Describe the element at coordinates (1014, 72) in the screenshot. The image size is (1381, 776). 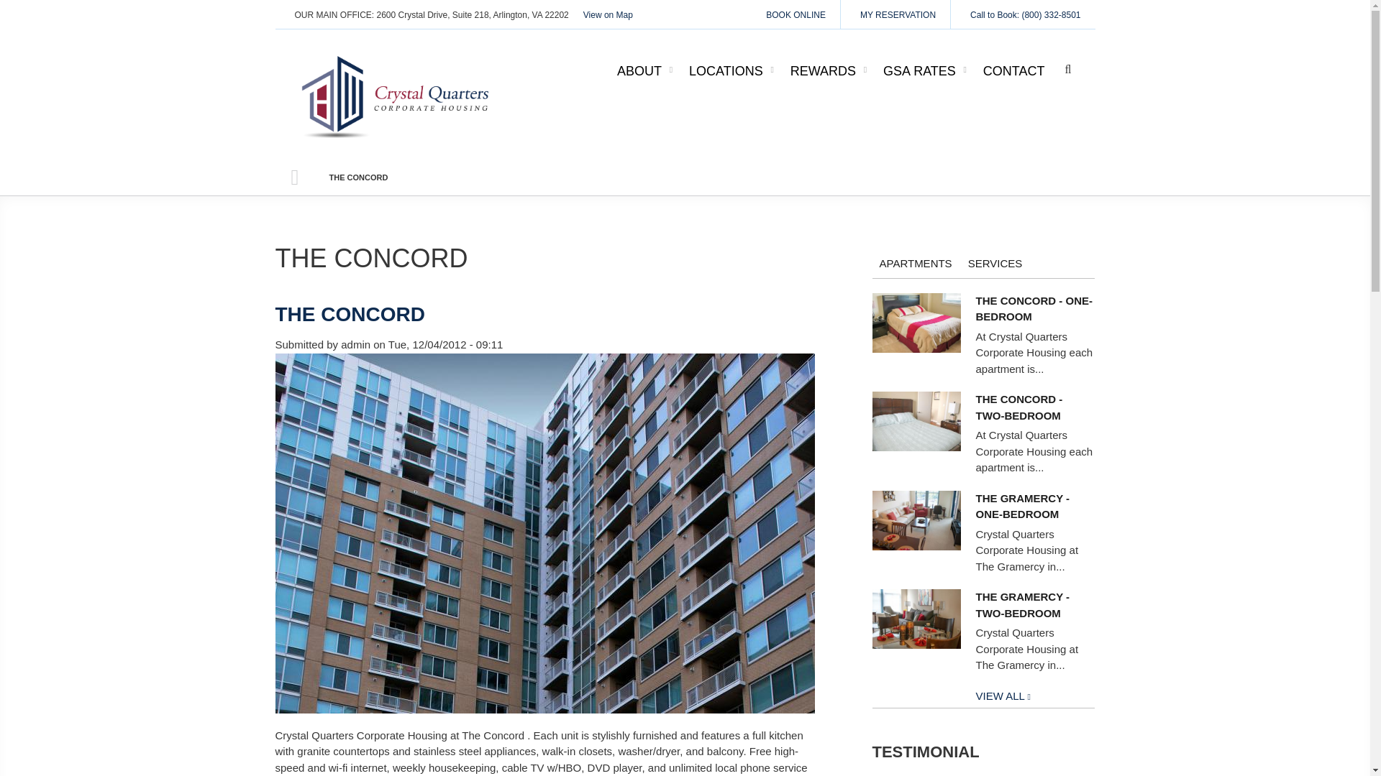
I see `CONTACT` at that location.